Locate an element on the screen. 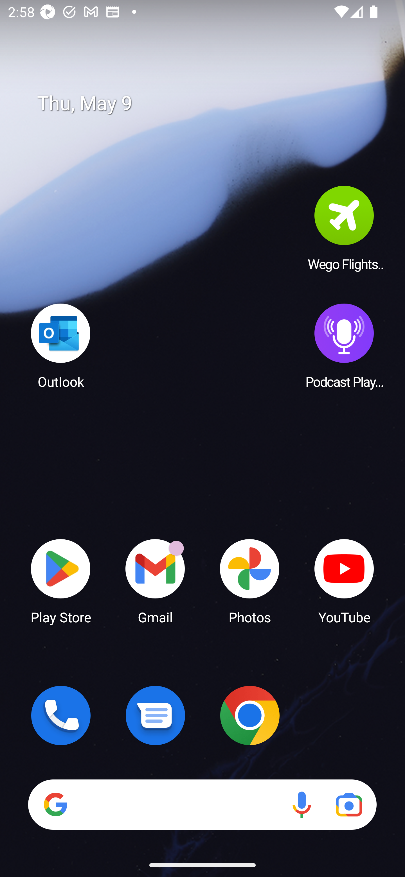 Image resolution: width=405 pixels, height=877 pixels. Play Store is located at coordinates (61, 581).